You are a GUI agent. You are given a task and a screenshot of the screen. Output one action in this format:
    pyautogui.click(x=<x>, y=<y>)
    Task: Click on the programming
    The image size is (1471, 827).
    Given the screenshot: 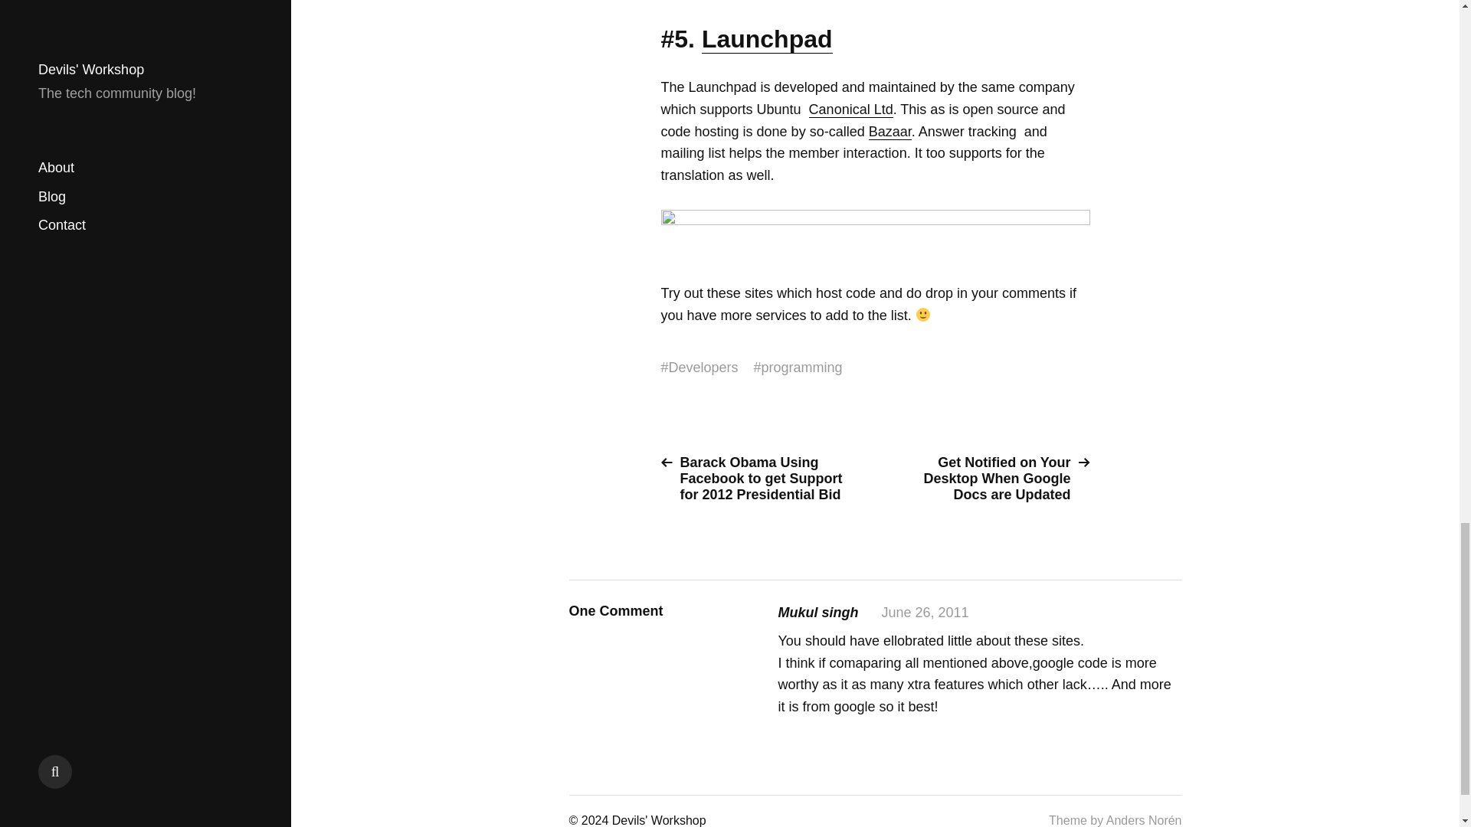 What is the action you would take?
    pyautogui.click(x=802, y=368)
    